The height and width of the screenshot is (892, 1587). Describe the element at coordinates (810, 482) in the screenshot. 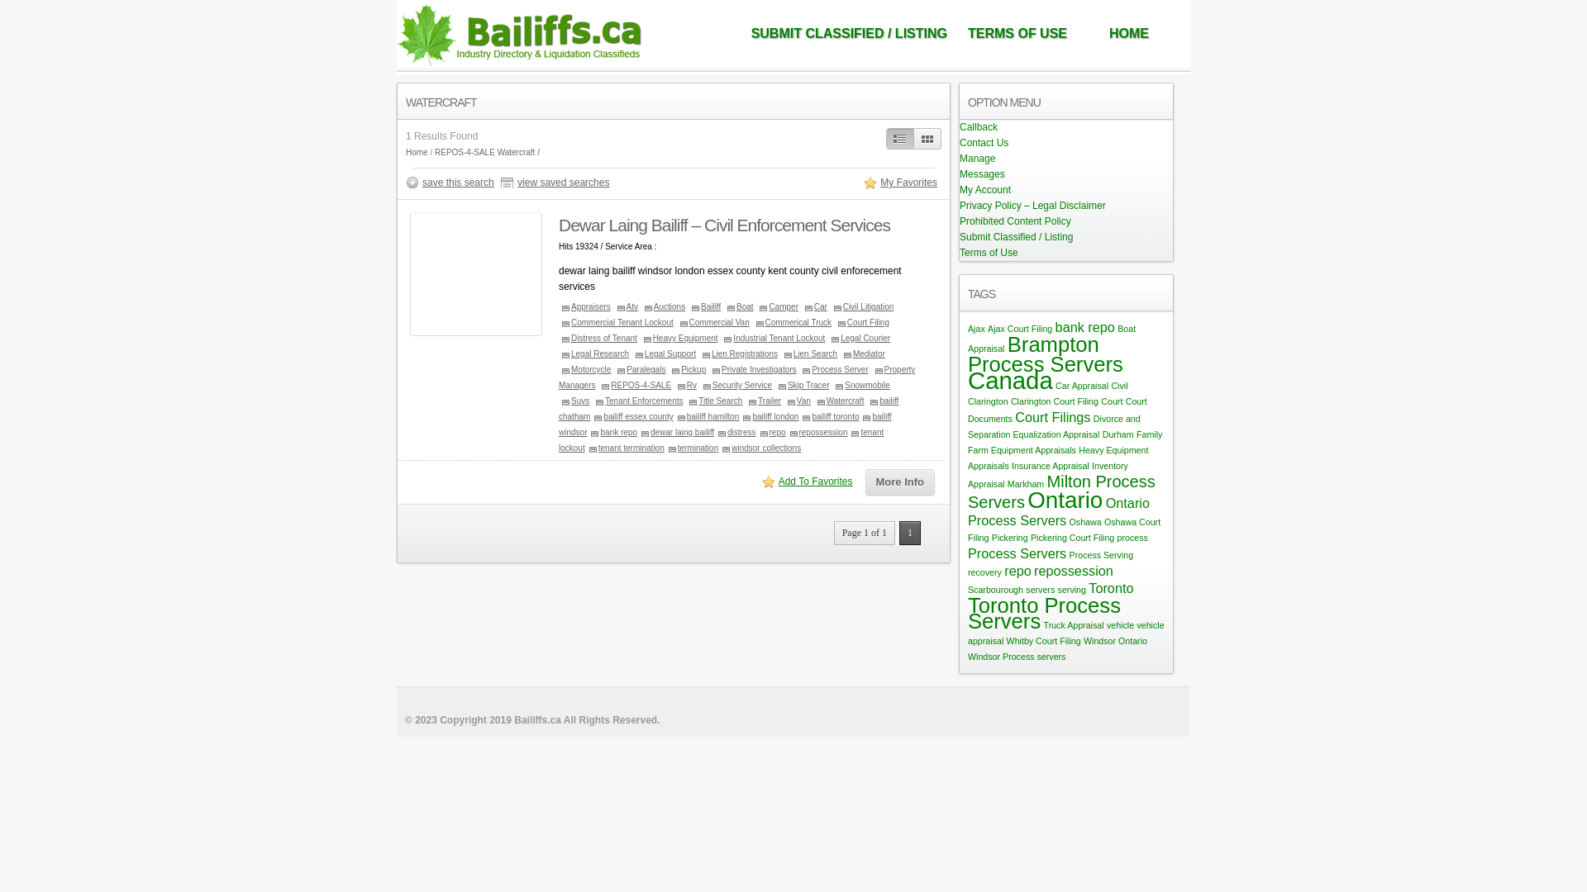

I see `Add To Favorites` at that location.